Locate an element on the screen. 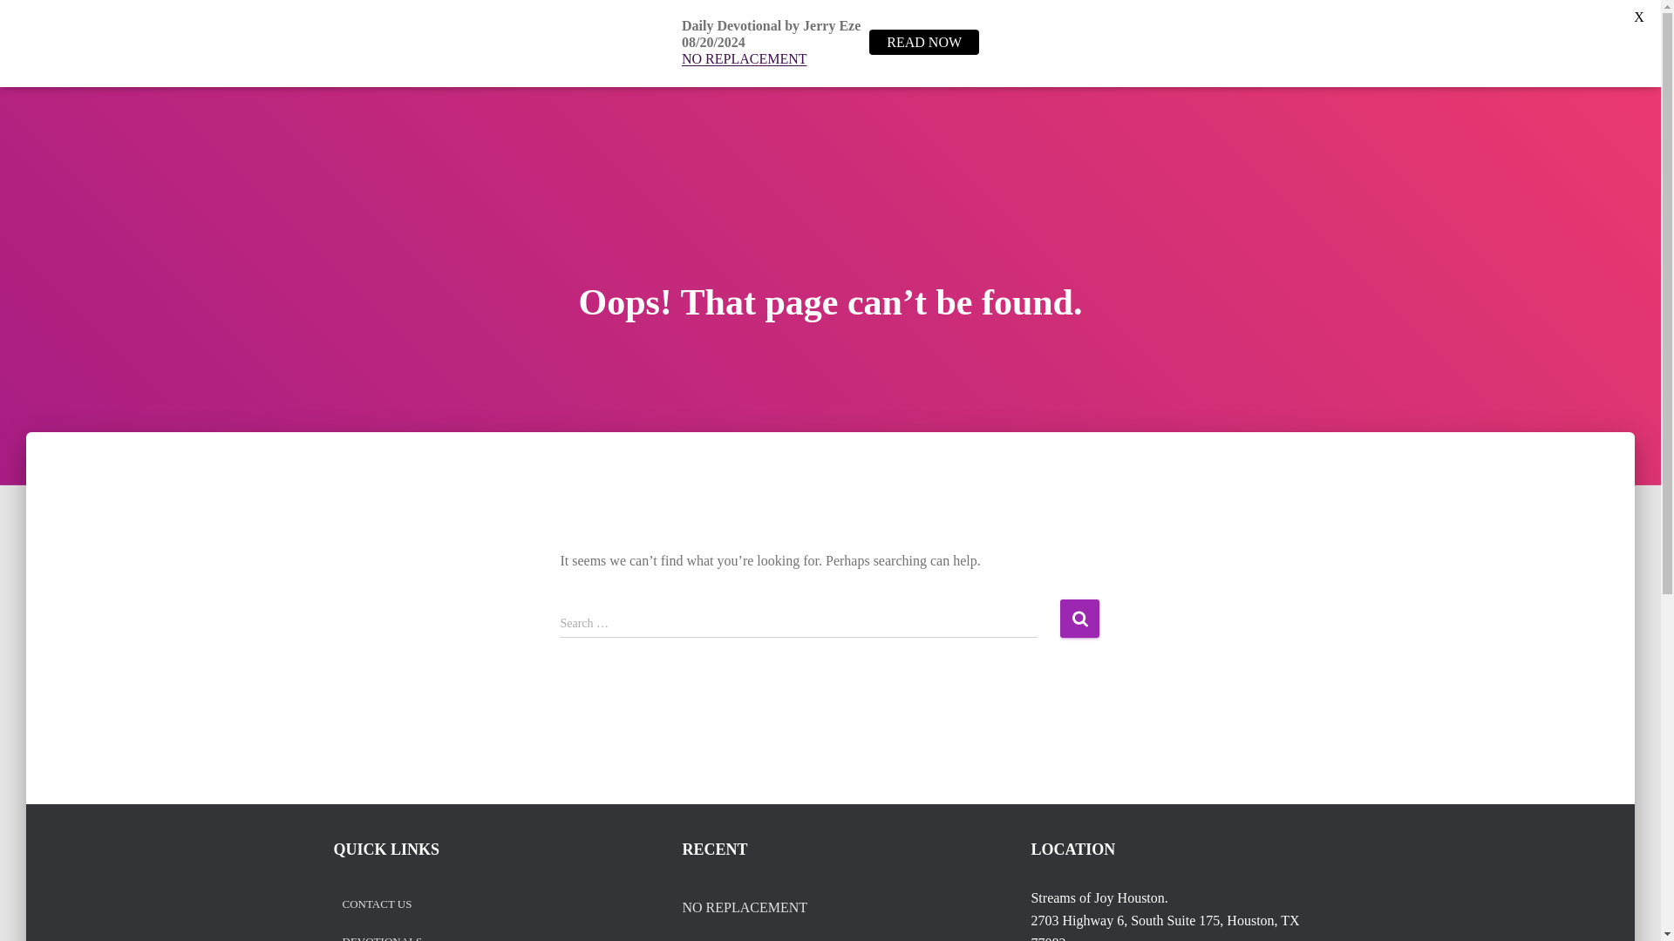 The image size is (1674, 941). UPCOMING EVENTS is located at coordinates (1138, 43).